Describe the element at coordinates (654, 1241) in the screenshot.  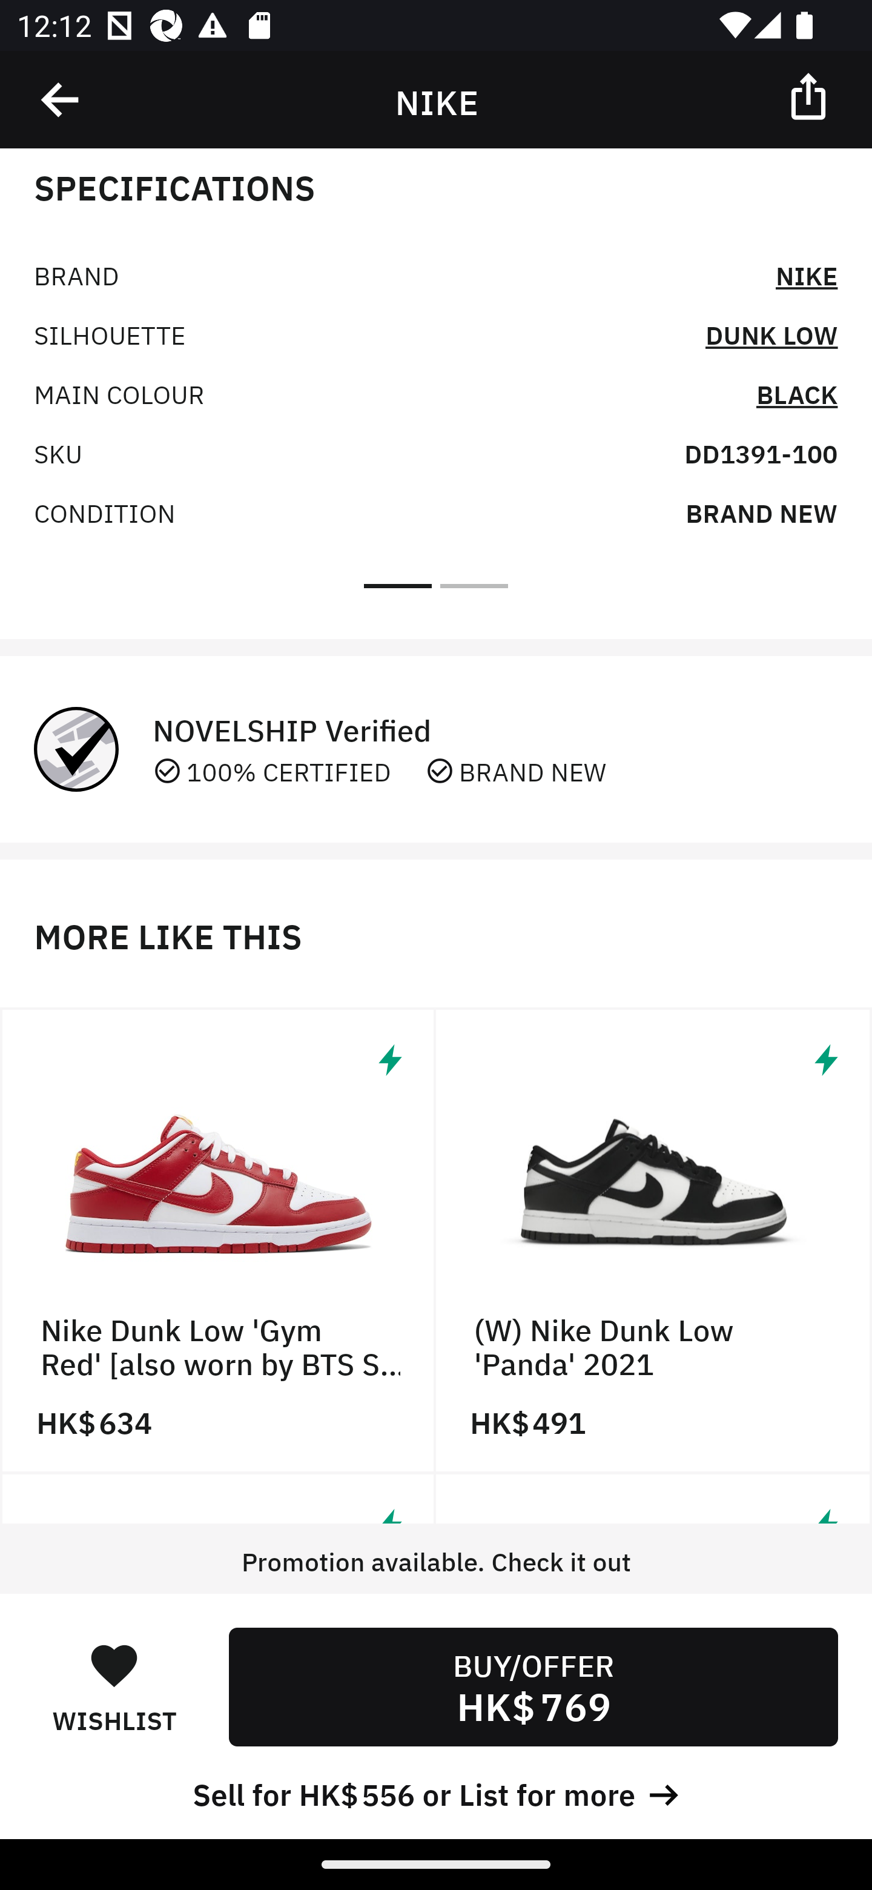
I see ` (W) Nike Dunk Low 'Panda' 2021 HK$ 491` at that location.